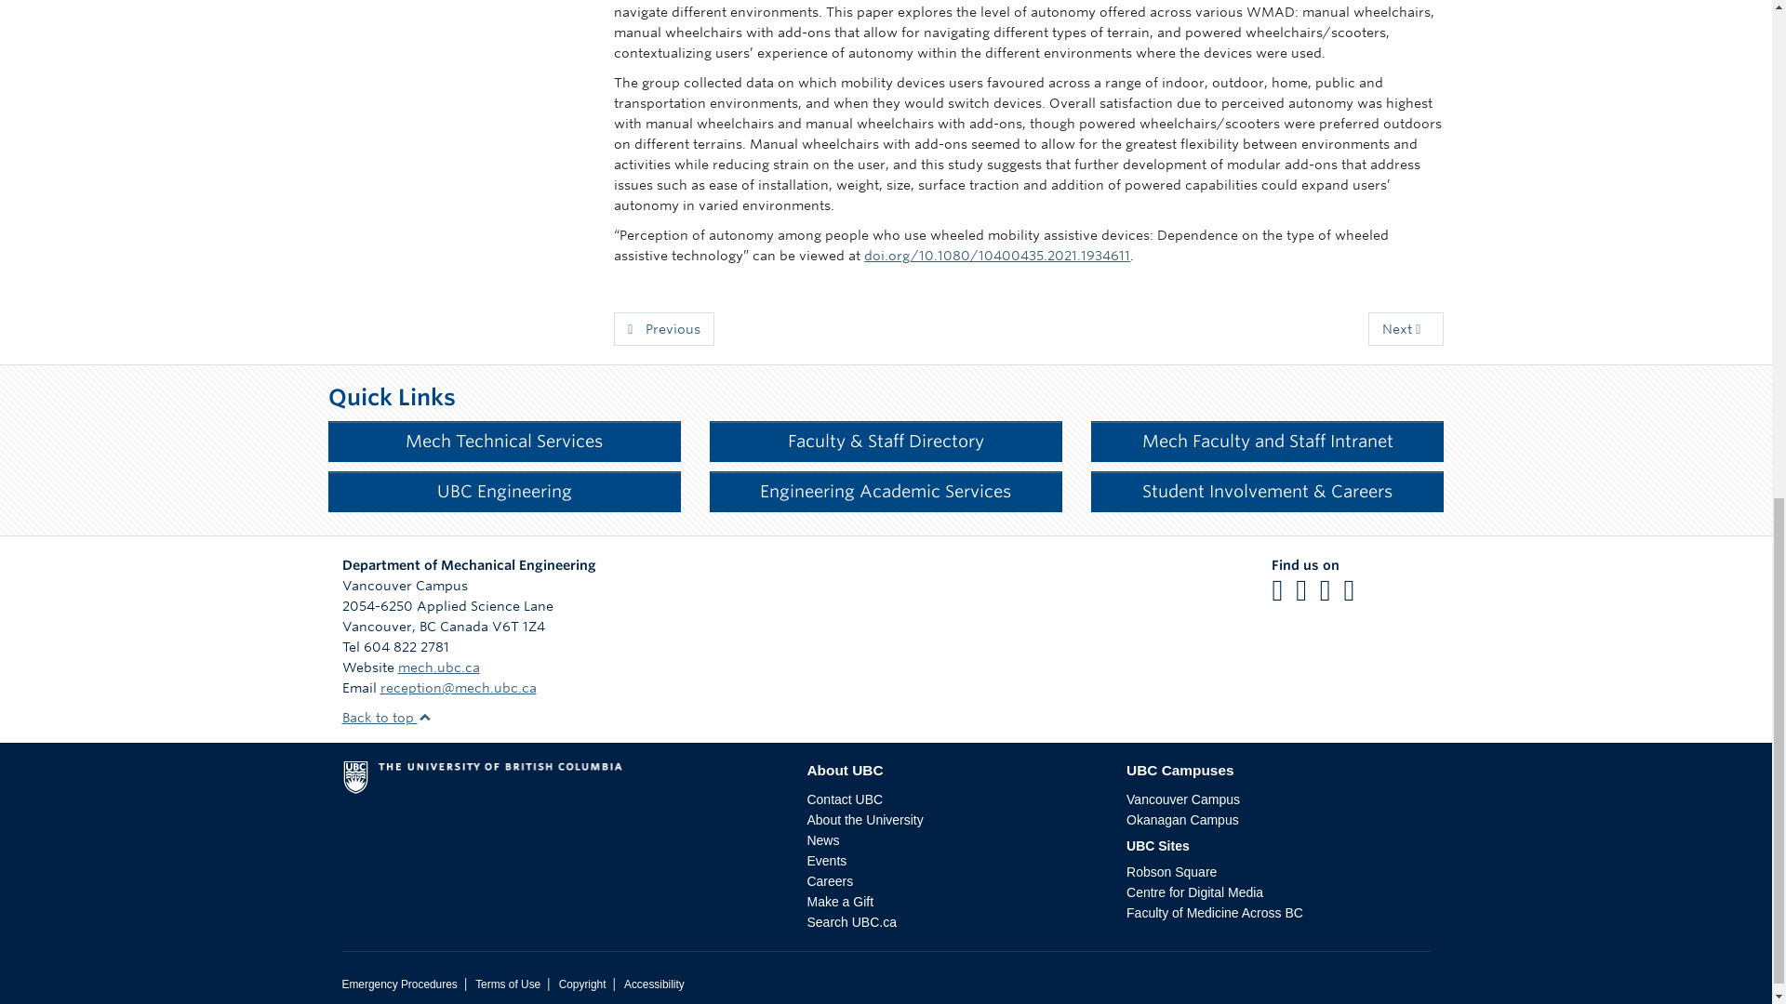 Image resolution: width=1786 pixels, height=1004 pixels. Describe the element at coordinates (508, 984) in the screenshot. I see `Terms of Use` at that location.